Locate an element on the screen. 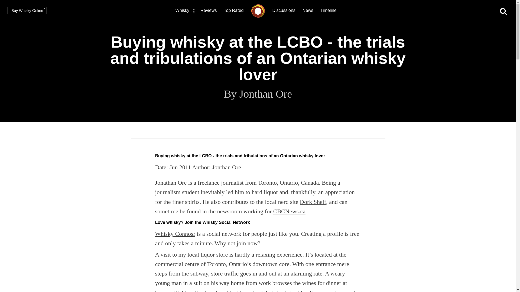 The image size is (520, 292). Top rated whisky is located at coordinates (234, 11).